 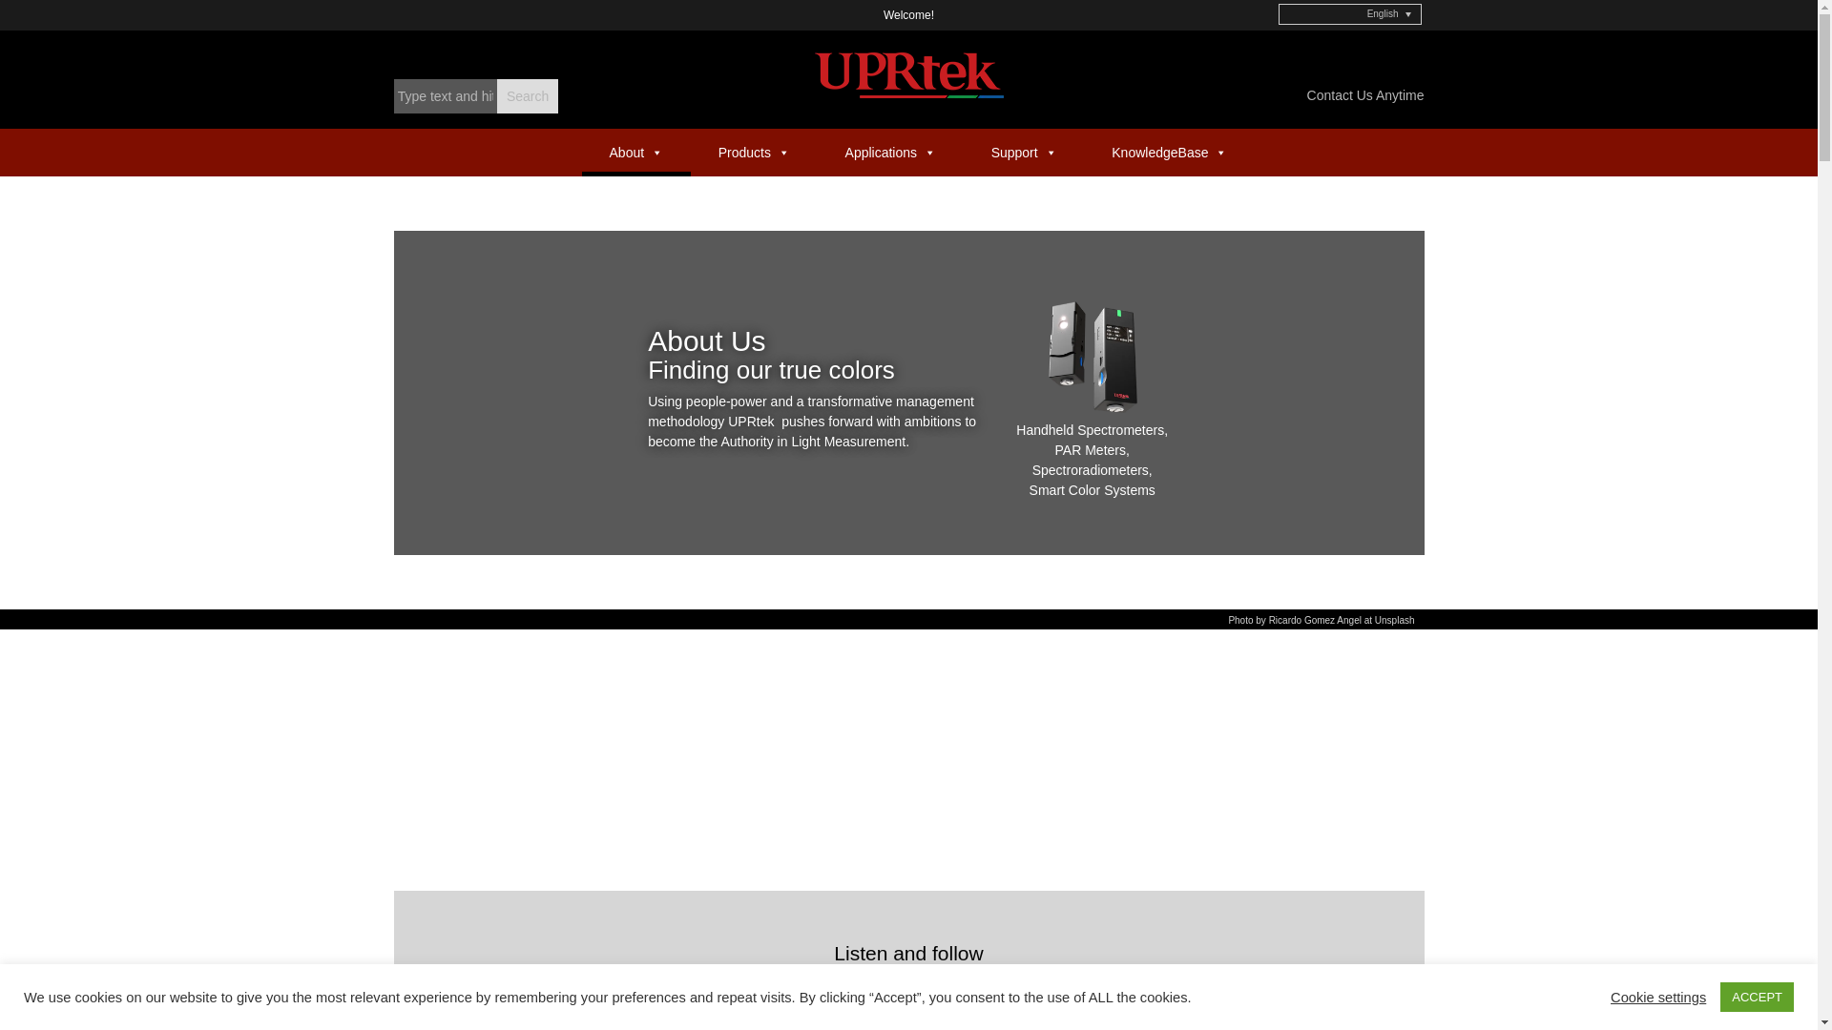 I want to click on logo, so click(x=908, y=74).